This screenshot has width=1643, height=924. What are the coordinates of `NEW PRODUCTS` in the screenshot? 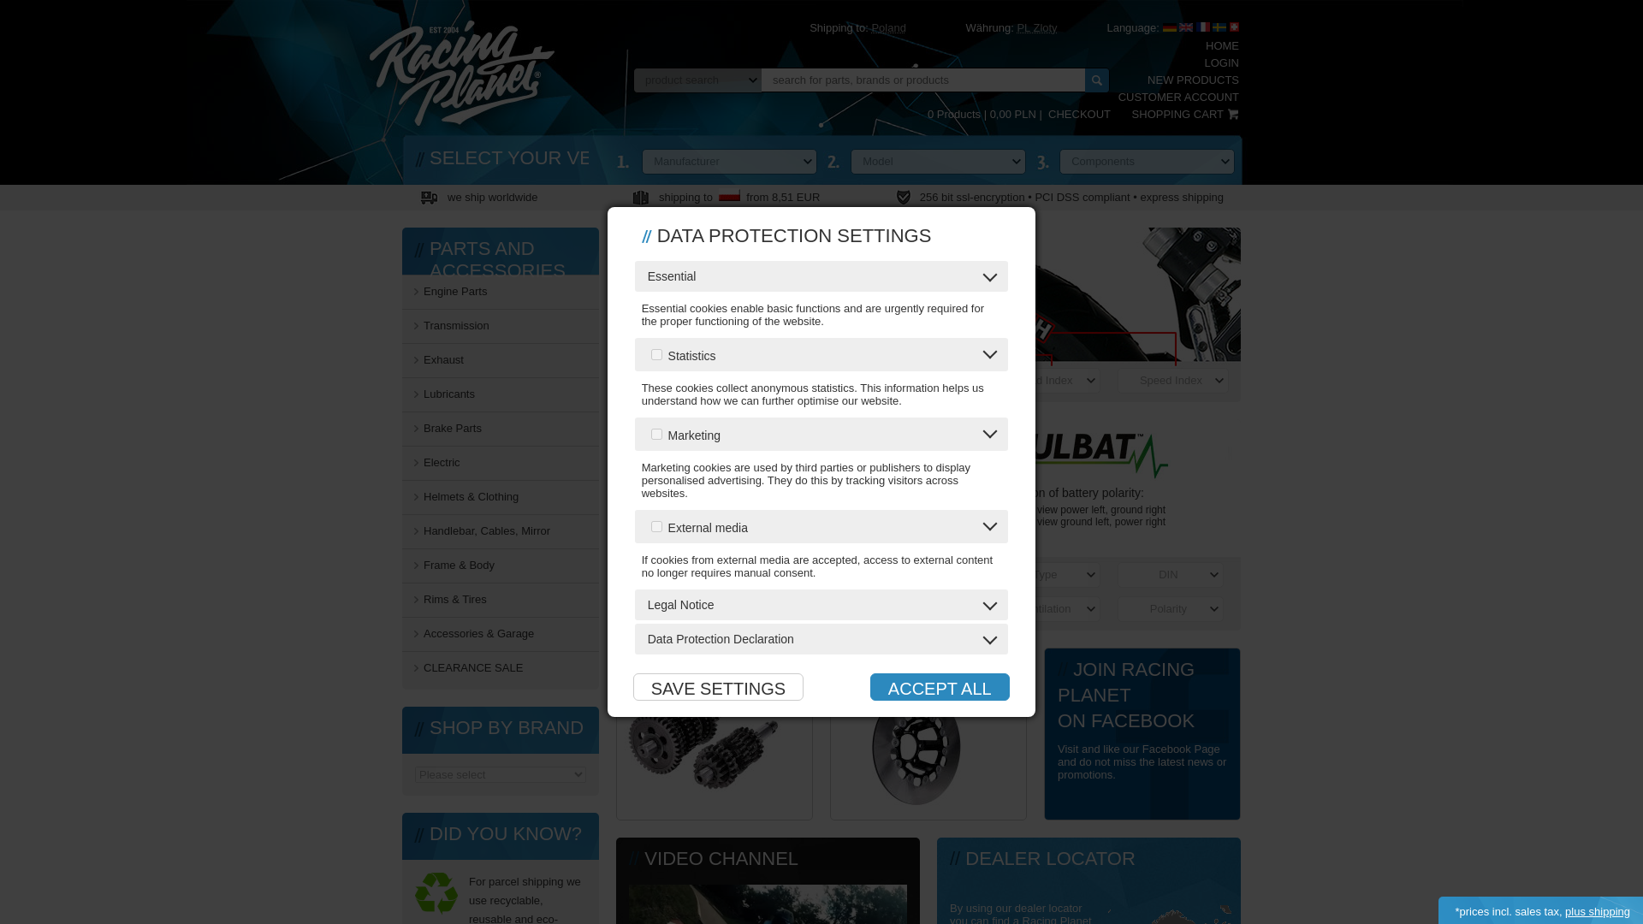 It's located at (1193, 80).